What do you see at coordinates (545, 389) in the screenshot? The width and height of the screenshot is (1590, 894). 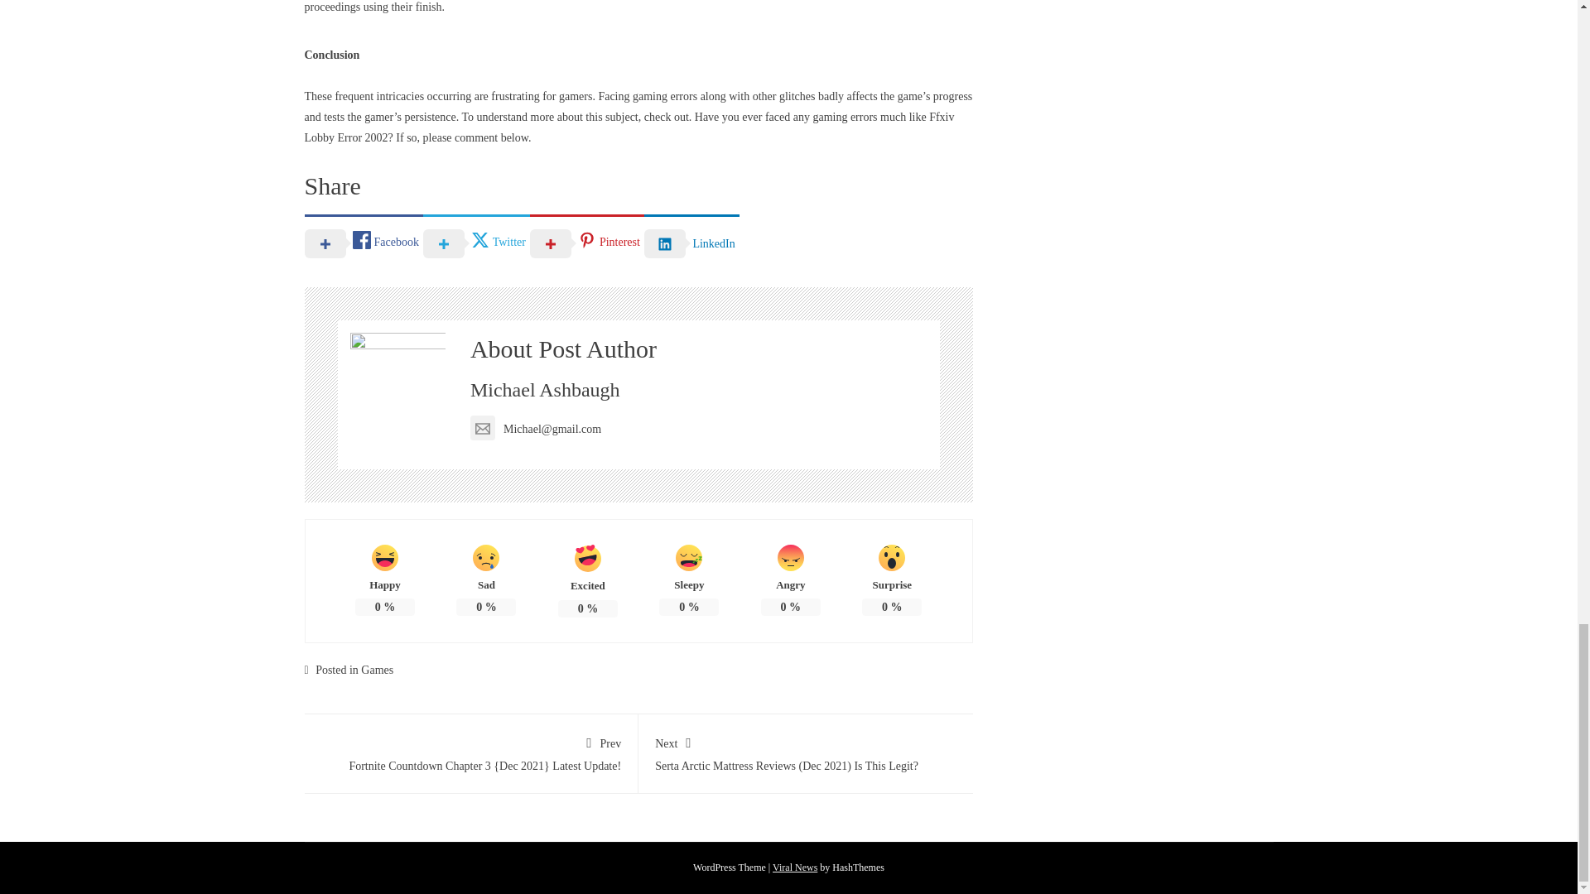 I see `Michael Ashbaugh` at bounding box center [545, 389].